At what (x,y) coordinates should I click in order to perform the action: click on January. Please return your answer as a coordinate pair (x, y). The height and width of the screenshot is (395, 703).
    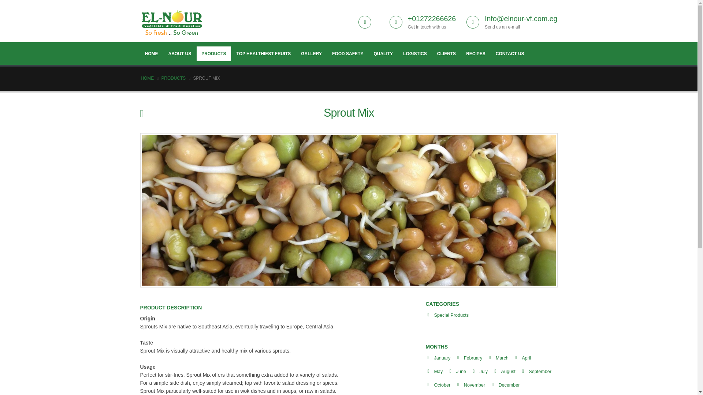
    Looking at the image, I should click on (442, 358).